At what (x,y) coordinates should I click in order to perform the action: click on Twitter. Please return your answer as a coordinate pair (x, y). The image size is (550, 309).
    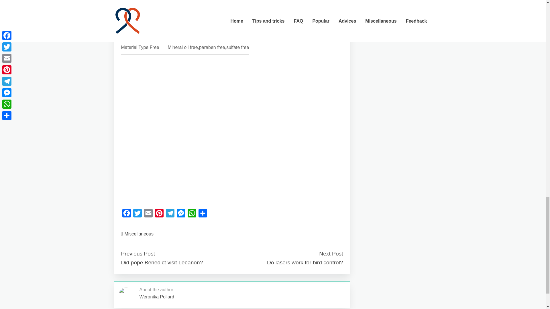
    Looking at the image, I should click on (137, 215).